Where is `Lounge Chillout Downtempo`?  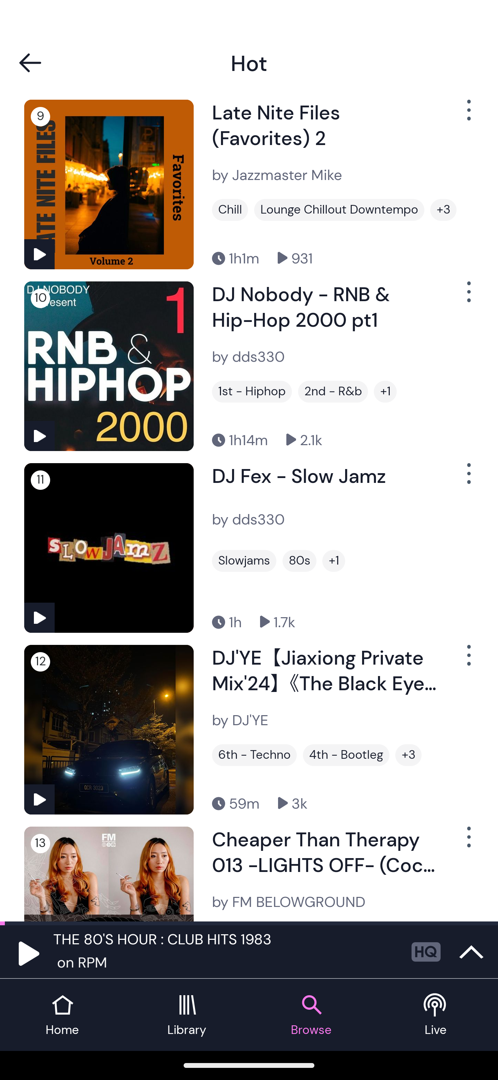
Lounge Chillout Downtempo is located at coordinates (339, 209).